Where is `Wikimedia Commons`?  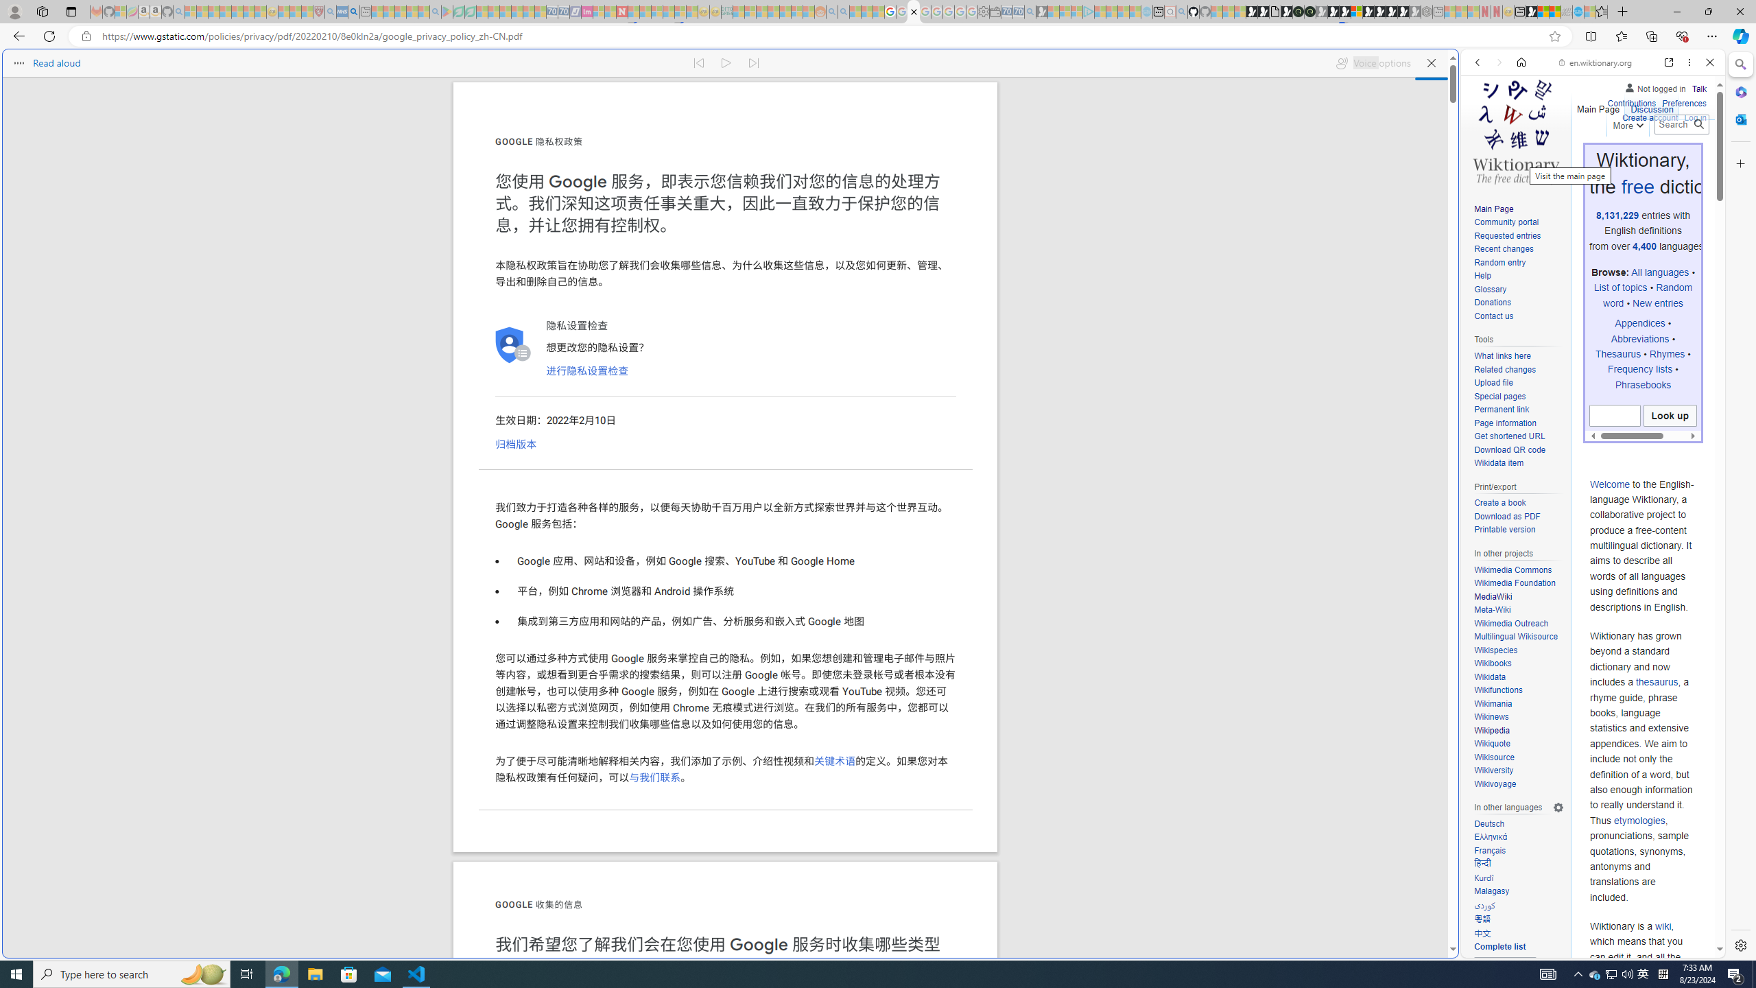 Wikimedia Commons is located at coordinates (1512, 569).